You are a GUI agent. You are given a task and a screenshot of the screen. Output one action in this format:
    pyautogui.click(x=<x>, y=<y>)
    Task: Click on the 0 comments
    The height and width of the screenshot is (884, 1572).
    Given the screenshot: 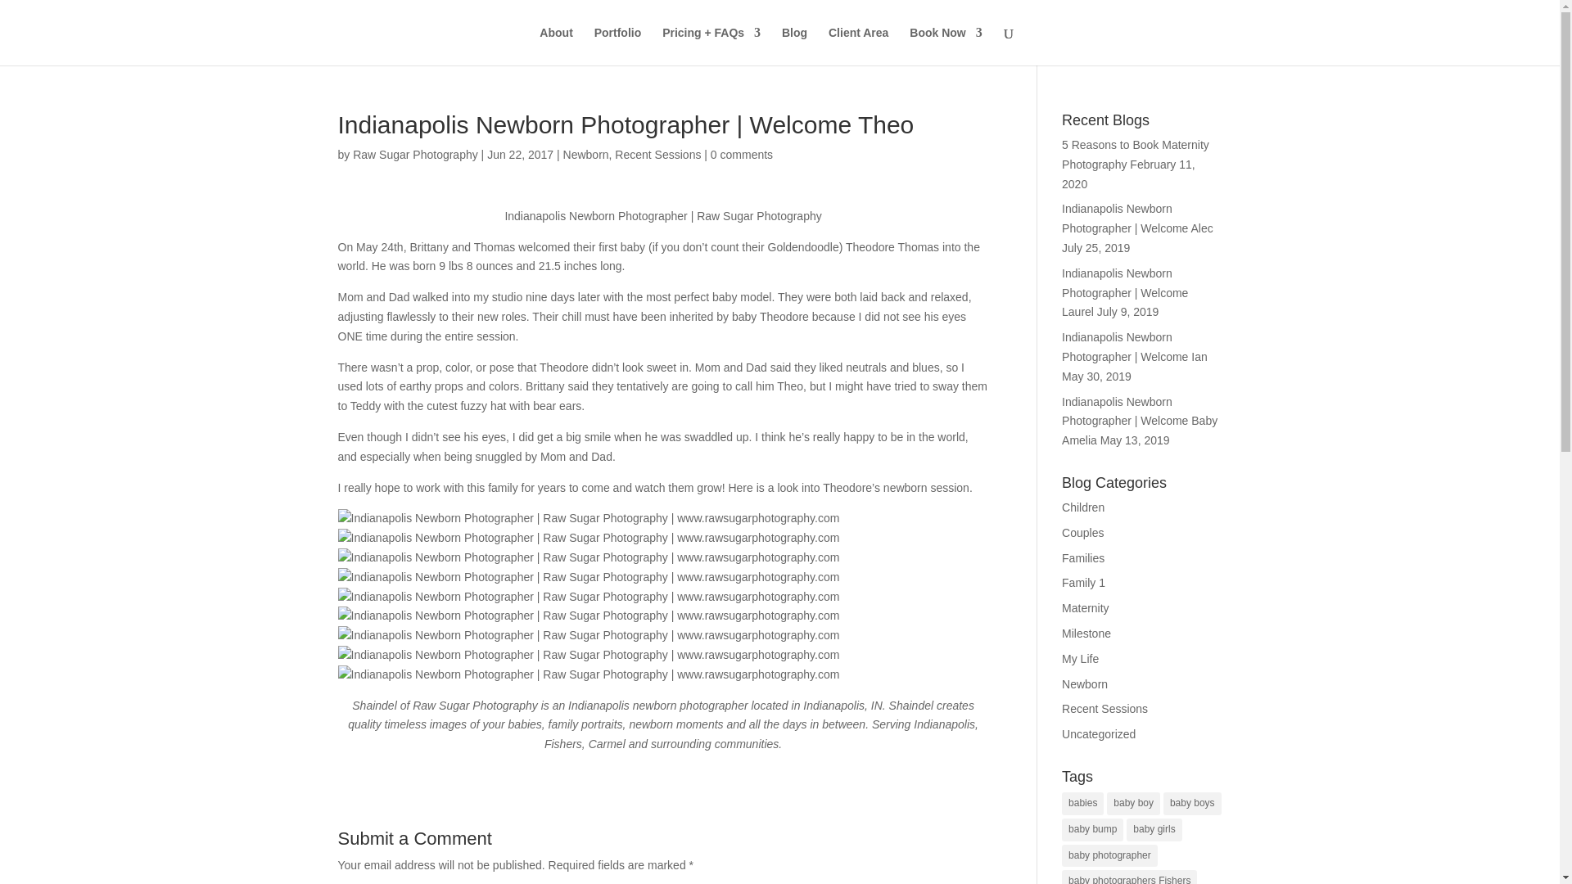 What is the action you would take?
    pyautogui.click(x=742, y=154)
    